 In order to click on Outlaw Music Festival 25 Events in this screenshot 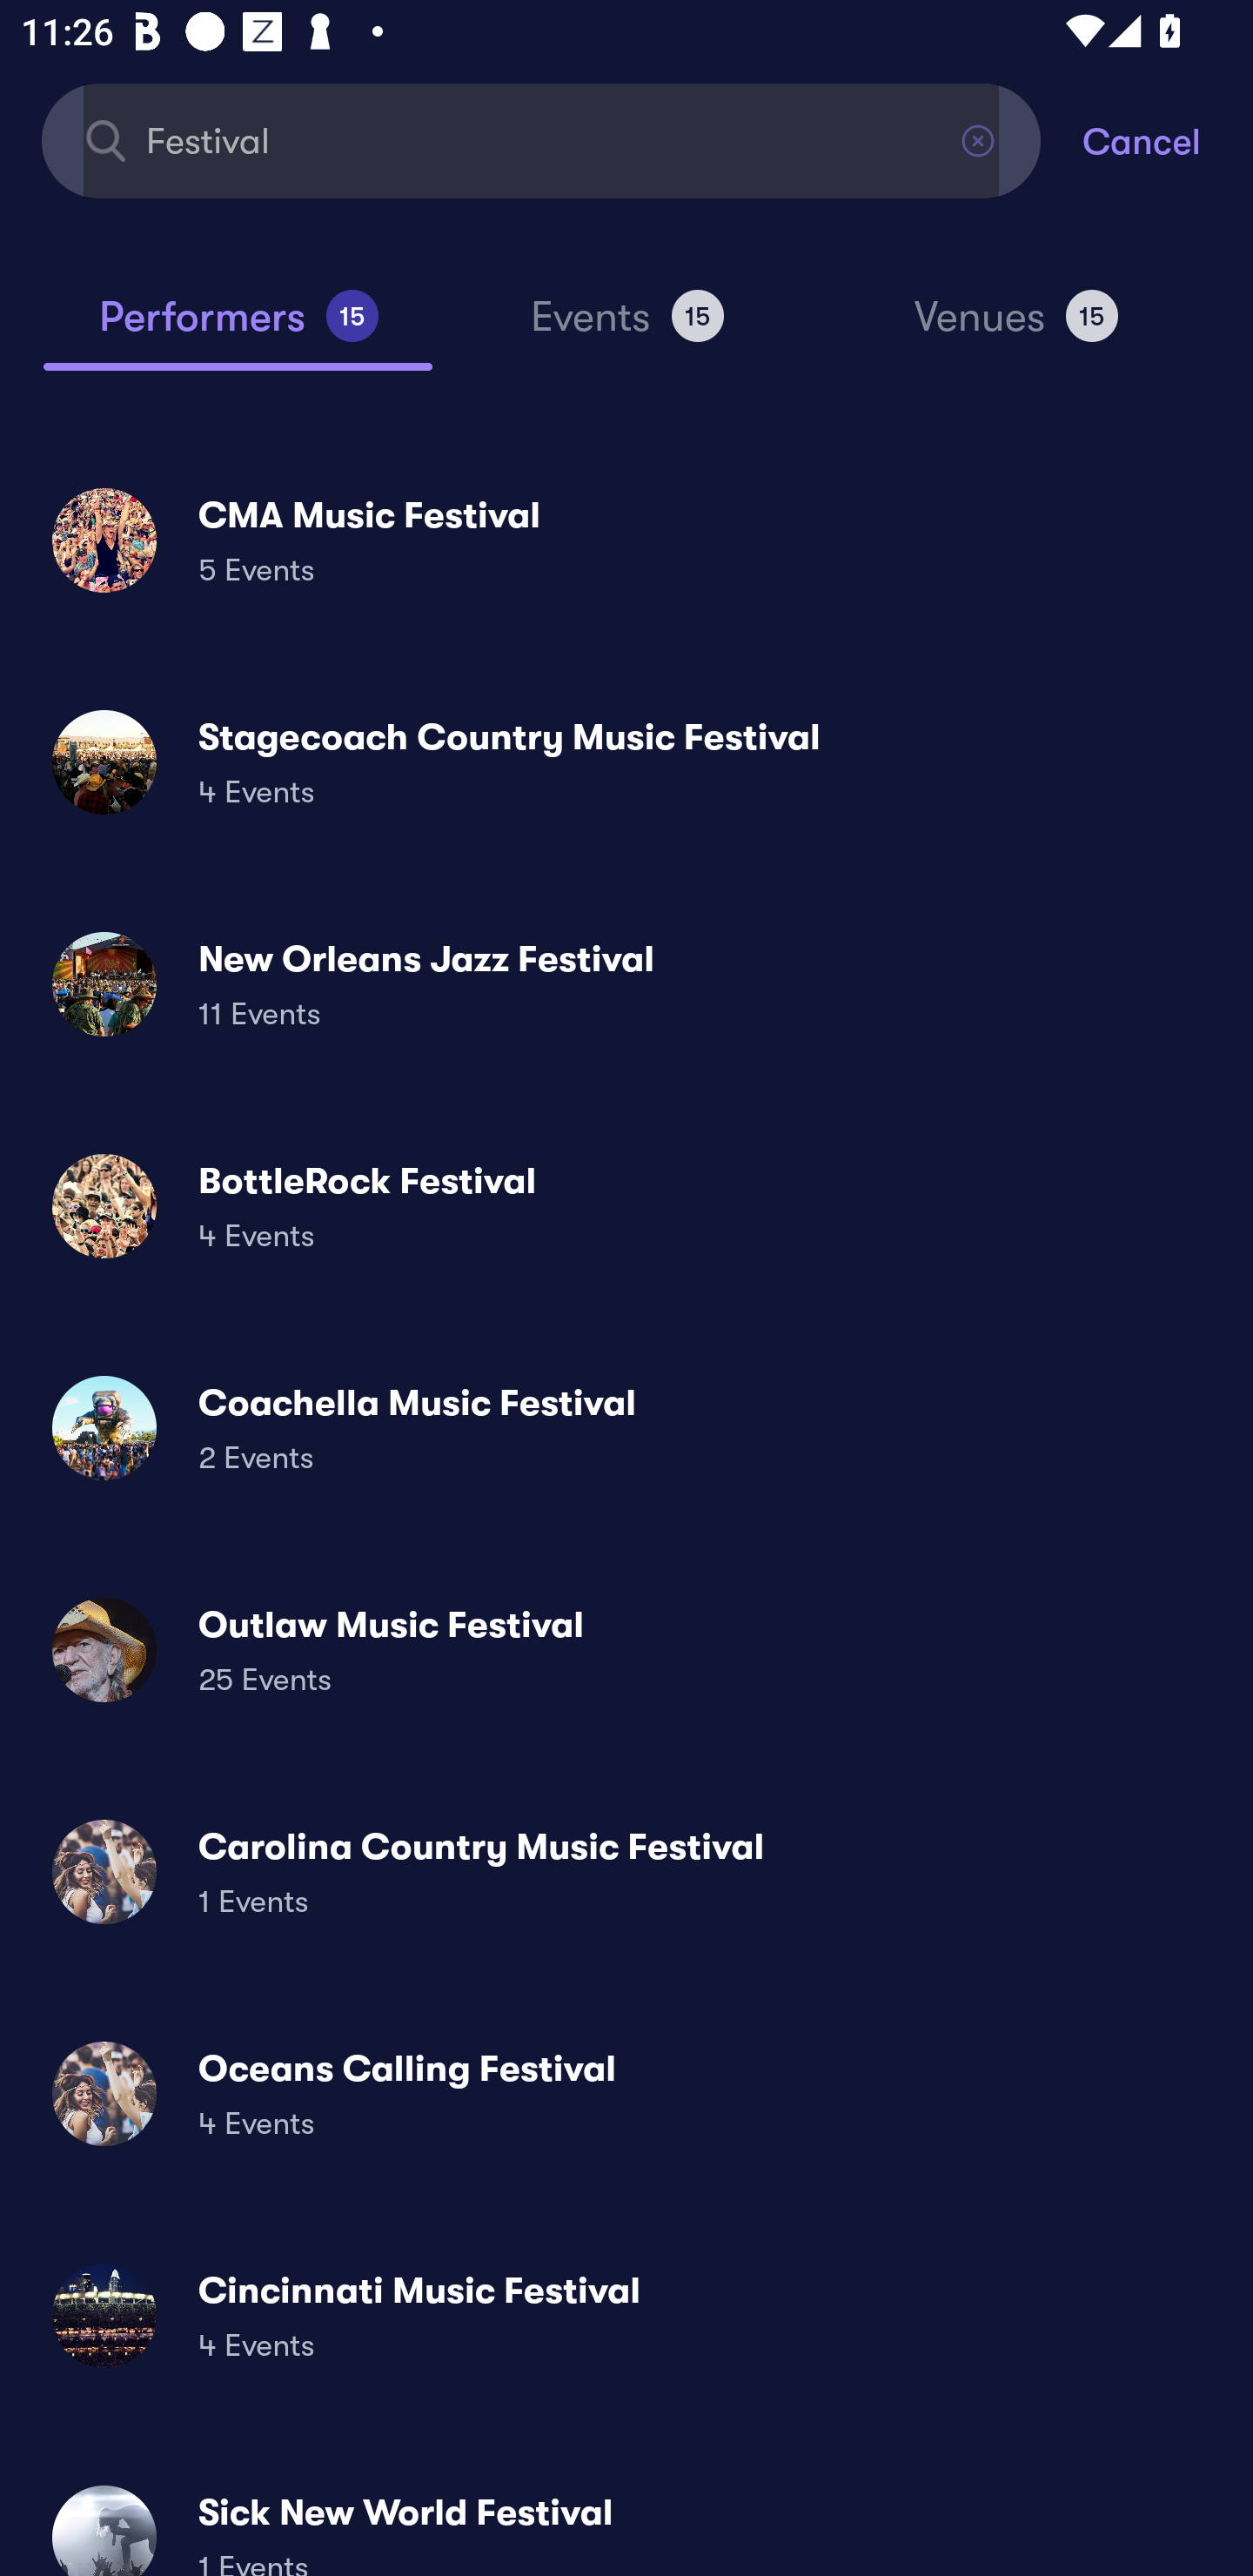, I will do `click(626, 1650)`.